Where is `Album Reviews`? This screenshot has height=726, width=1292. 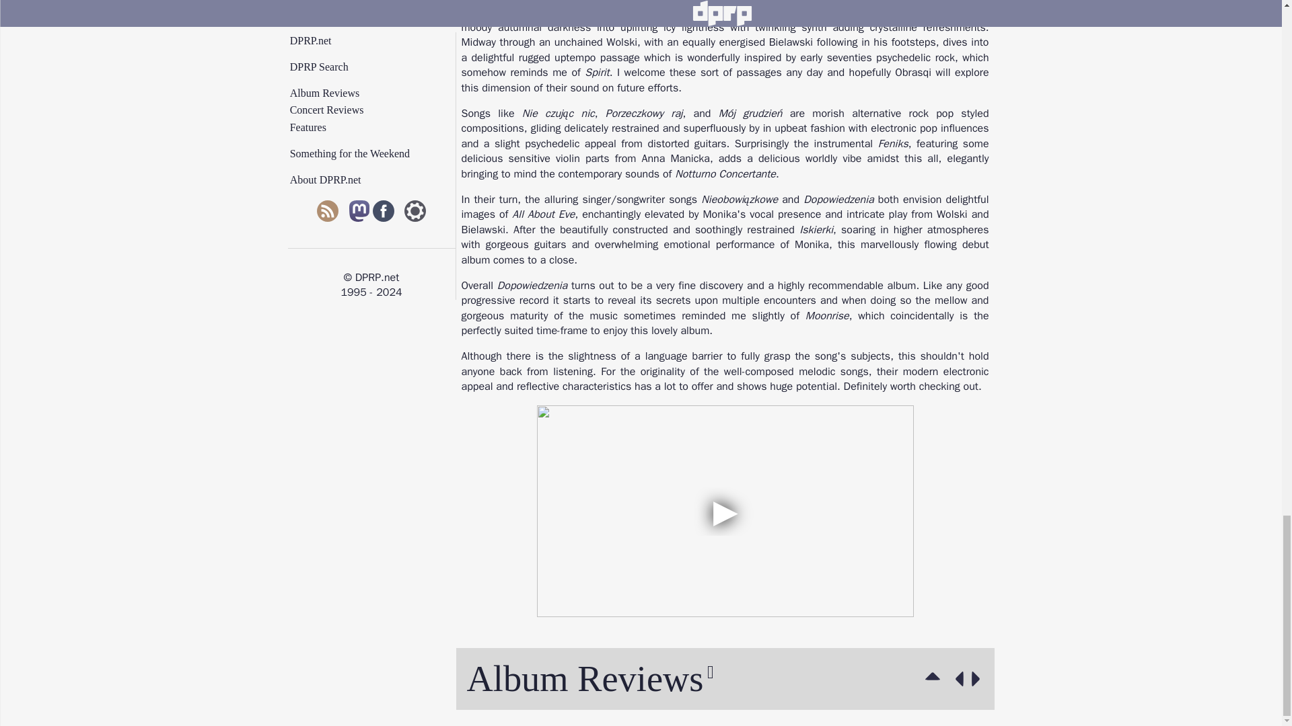
Album Reviews is located at coordinates (935, 679).